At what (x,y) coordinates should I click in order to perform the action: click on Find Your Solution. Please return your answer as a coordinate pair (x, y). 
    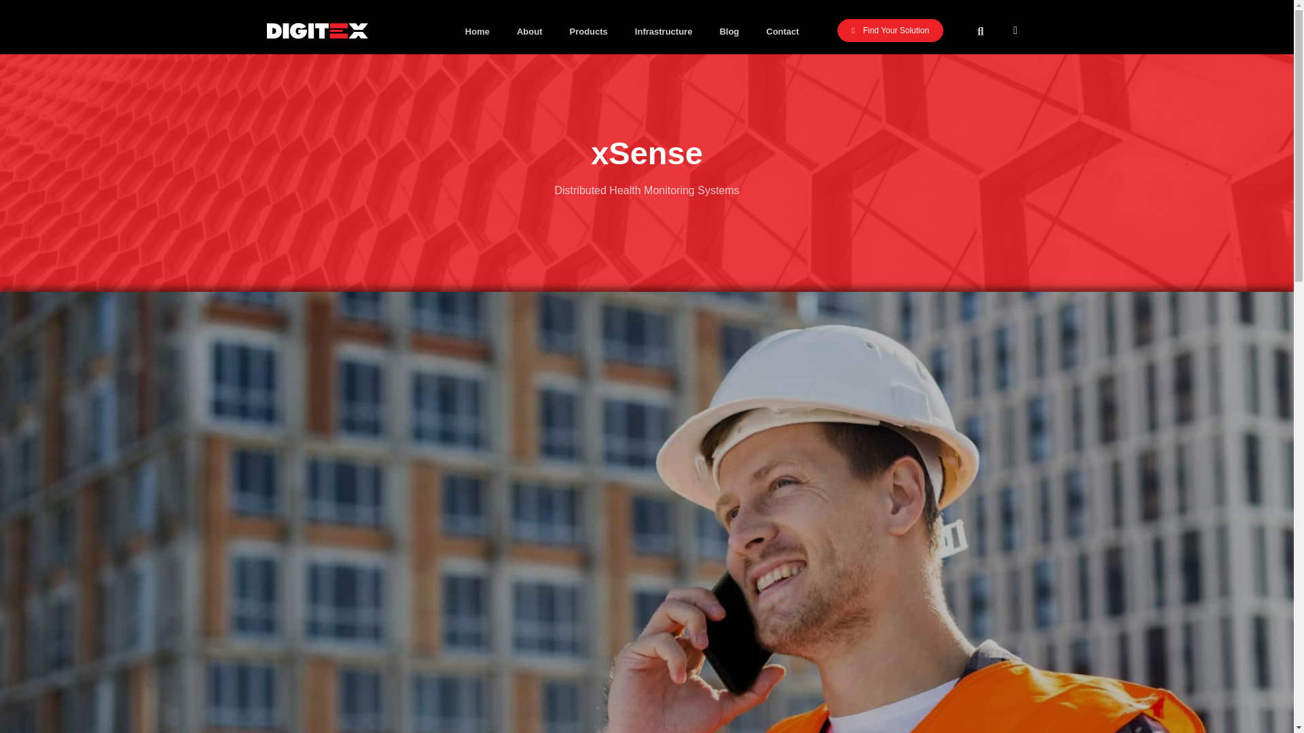
    Looking at the image, I should click on (890, 30).